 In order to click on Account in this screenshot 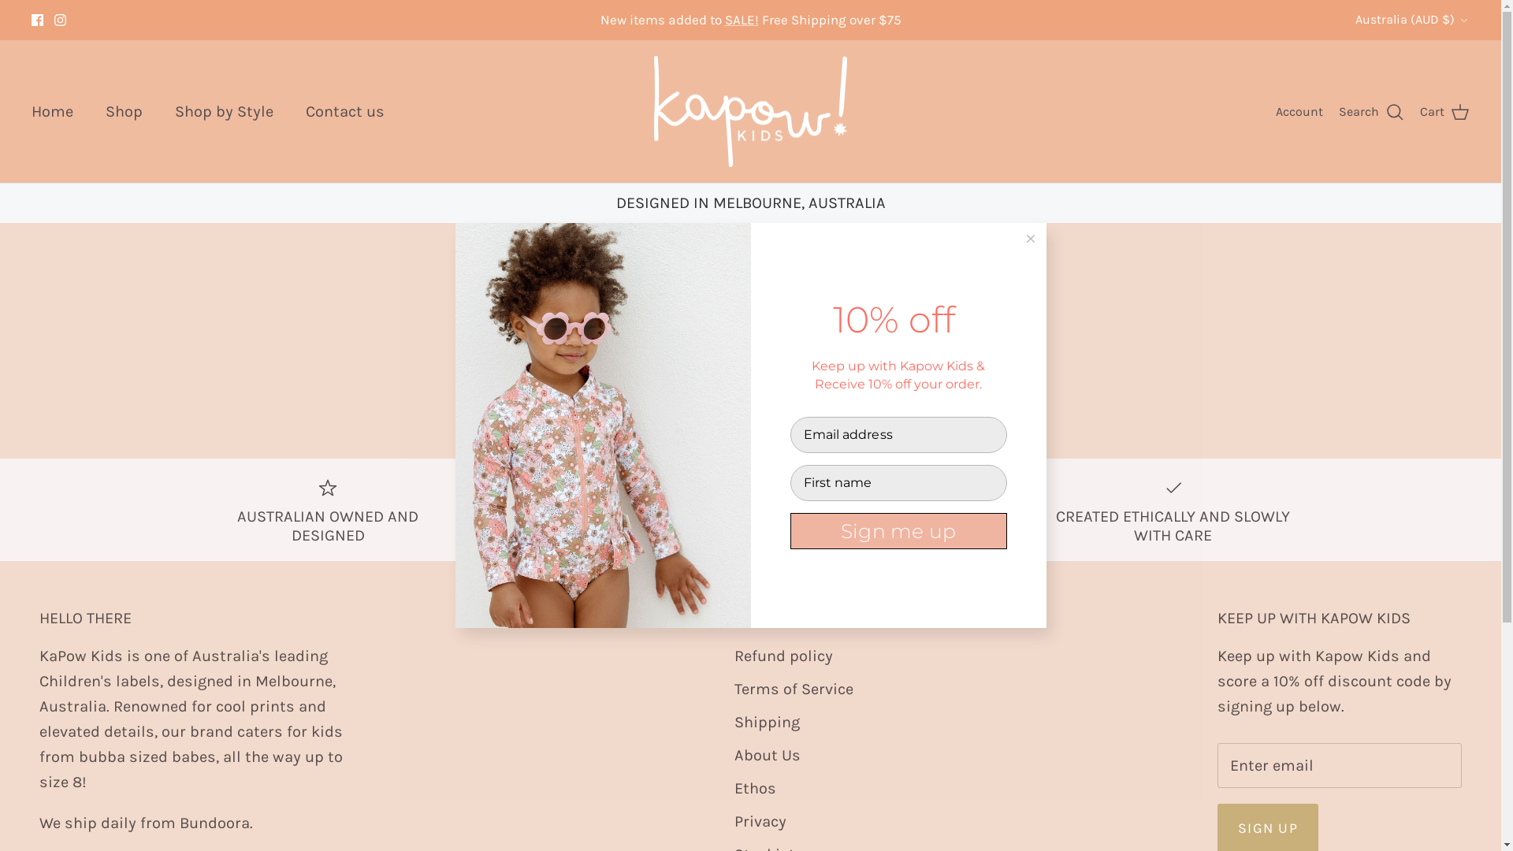, I will do `click(1299, 112)`.